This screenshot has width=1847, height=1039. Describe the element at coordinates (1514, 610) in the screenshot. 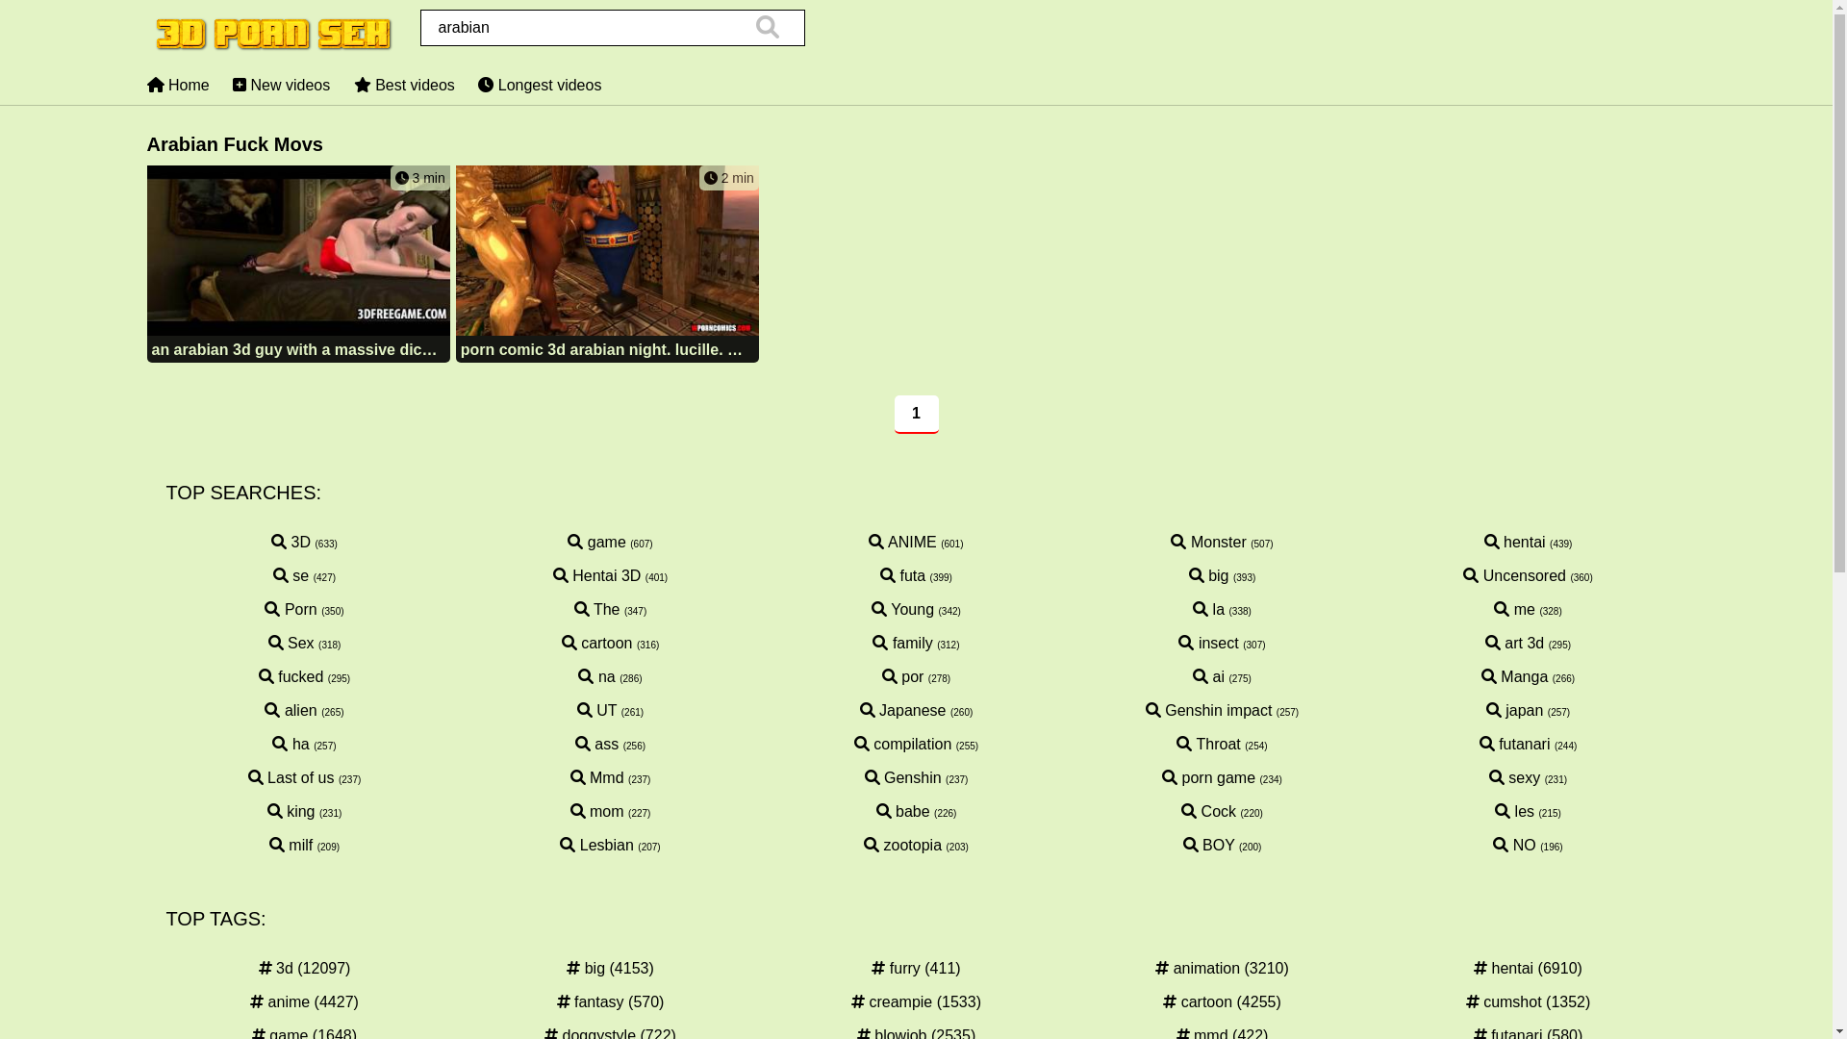

I see `me` at that location.